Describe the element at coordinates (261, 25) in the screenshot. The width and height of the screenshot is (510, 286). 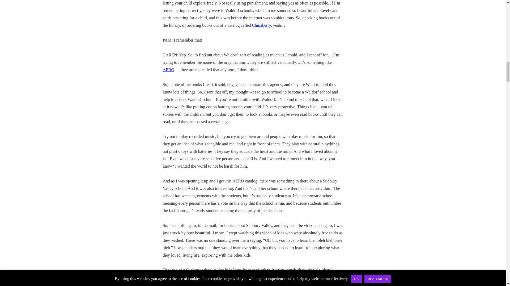
I see `Chinaberry` at that location.